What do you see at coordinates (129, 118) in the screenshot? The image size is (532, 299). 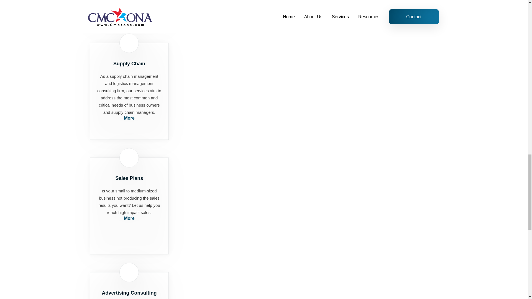 I see `More` at bounding box center [129, 118].